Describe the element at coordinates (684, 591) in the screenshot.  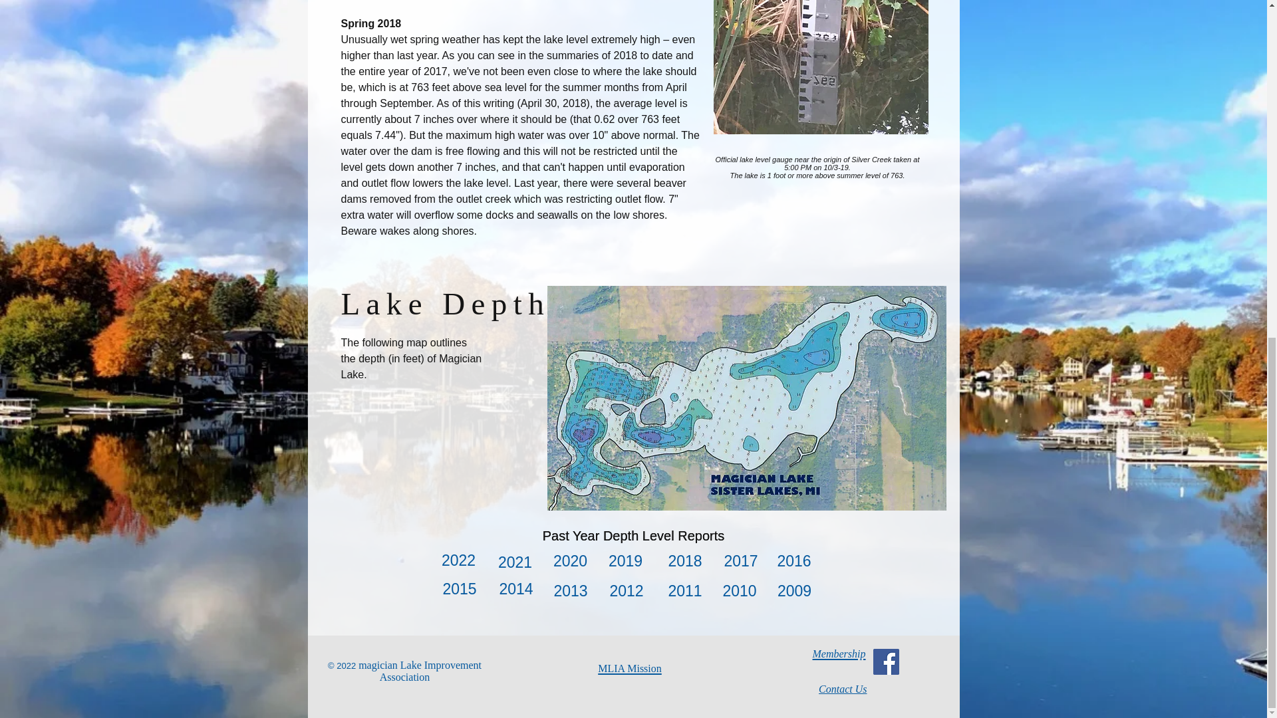
I see `2011` at that location.